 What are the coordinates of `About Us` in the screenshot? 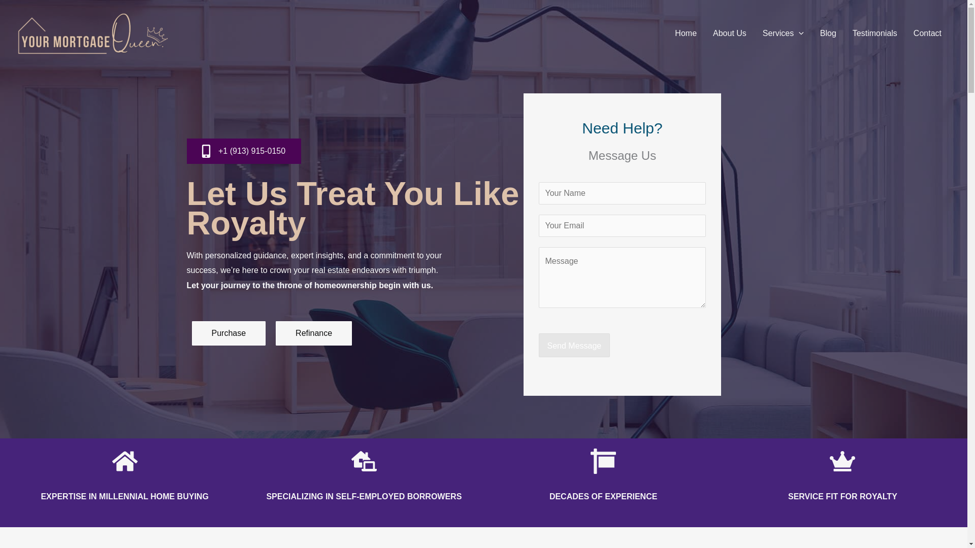 It's located at (730, 33).